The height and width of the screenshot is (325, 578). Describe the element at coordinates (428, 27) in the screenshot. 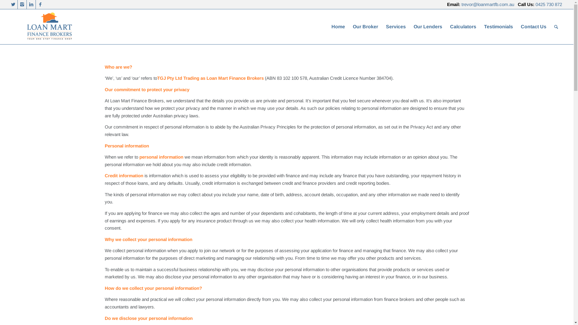

I see `Our Lenders` at that location.